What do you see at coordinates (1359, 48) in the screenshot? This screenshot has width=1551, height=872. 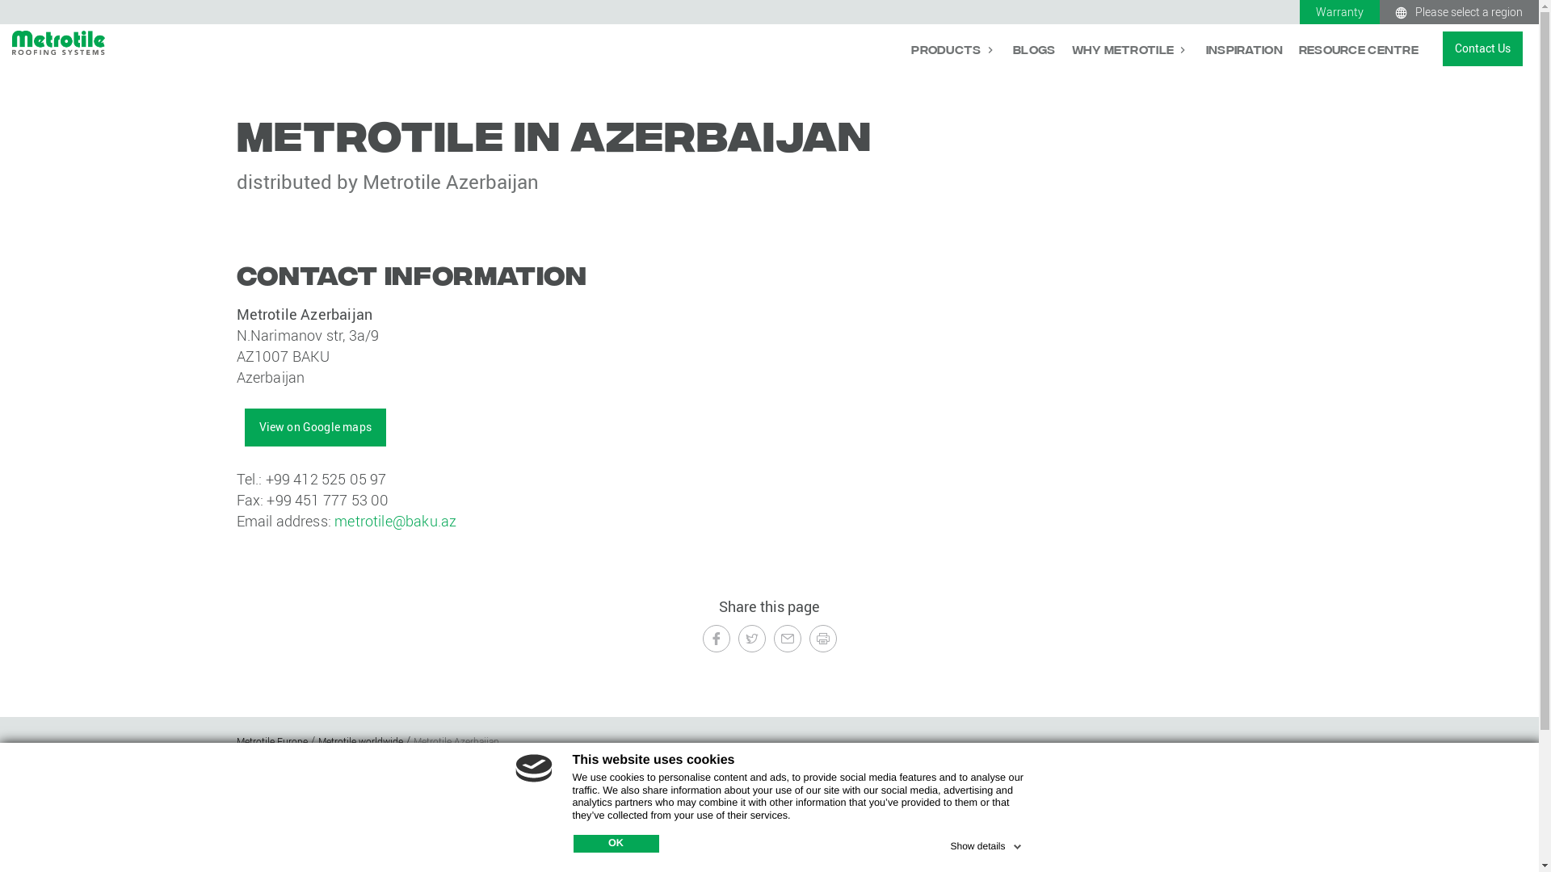 I see `Resource Centre` at bounding box center [1359, 48].